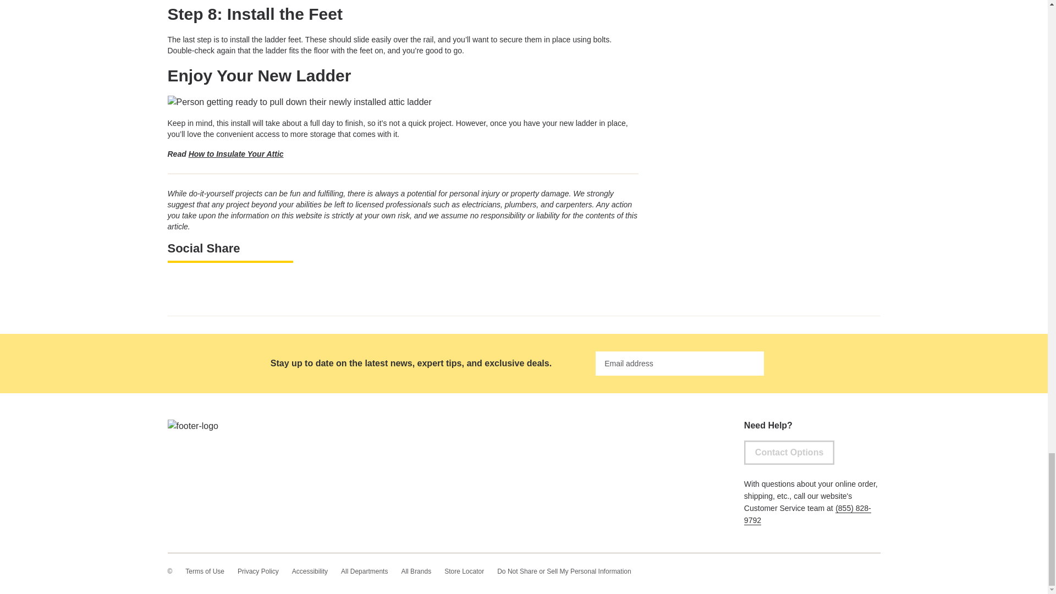  Describe the element at coordinates (464, 571) in the screenshot. I see `Store Locator` at that location.